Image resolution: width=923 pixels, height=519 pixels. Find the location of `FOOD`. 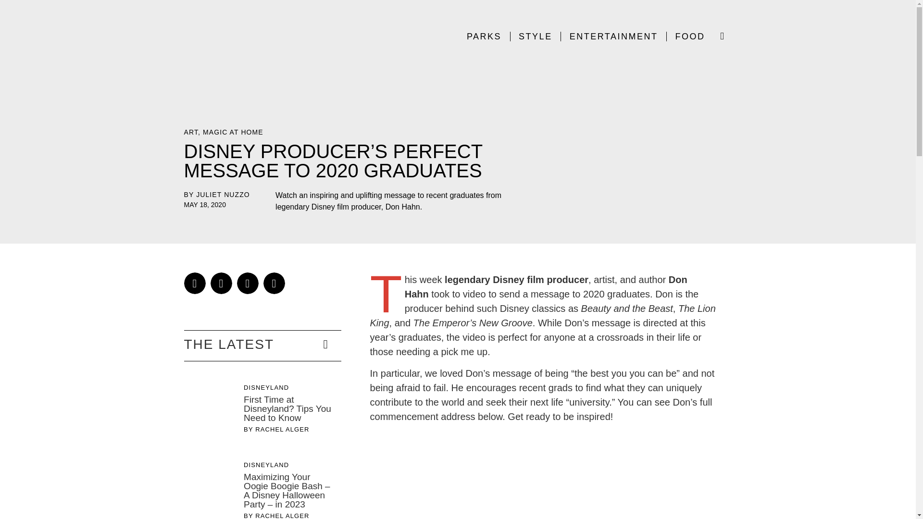

FOOD is located at coordinates (689, 37).